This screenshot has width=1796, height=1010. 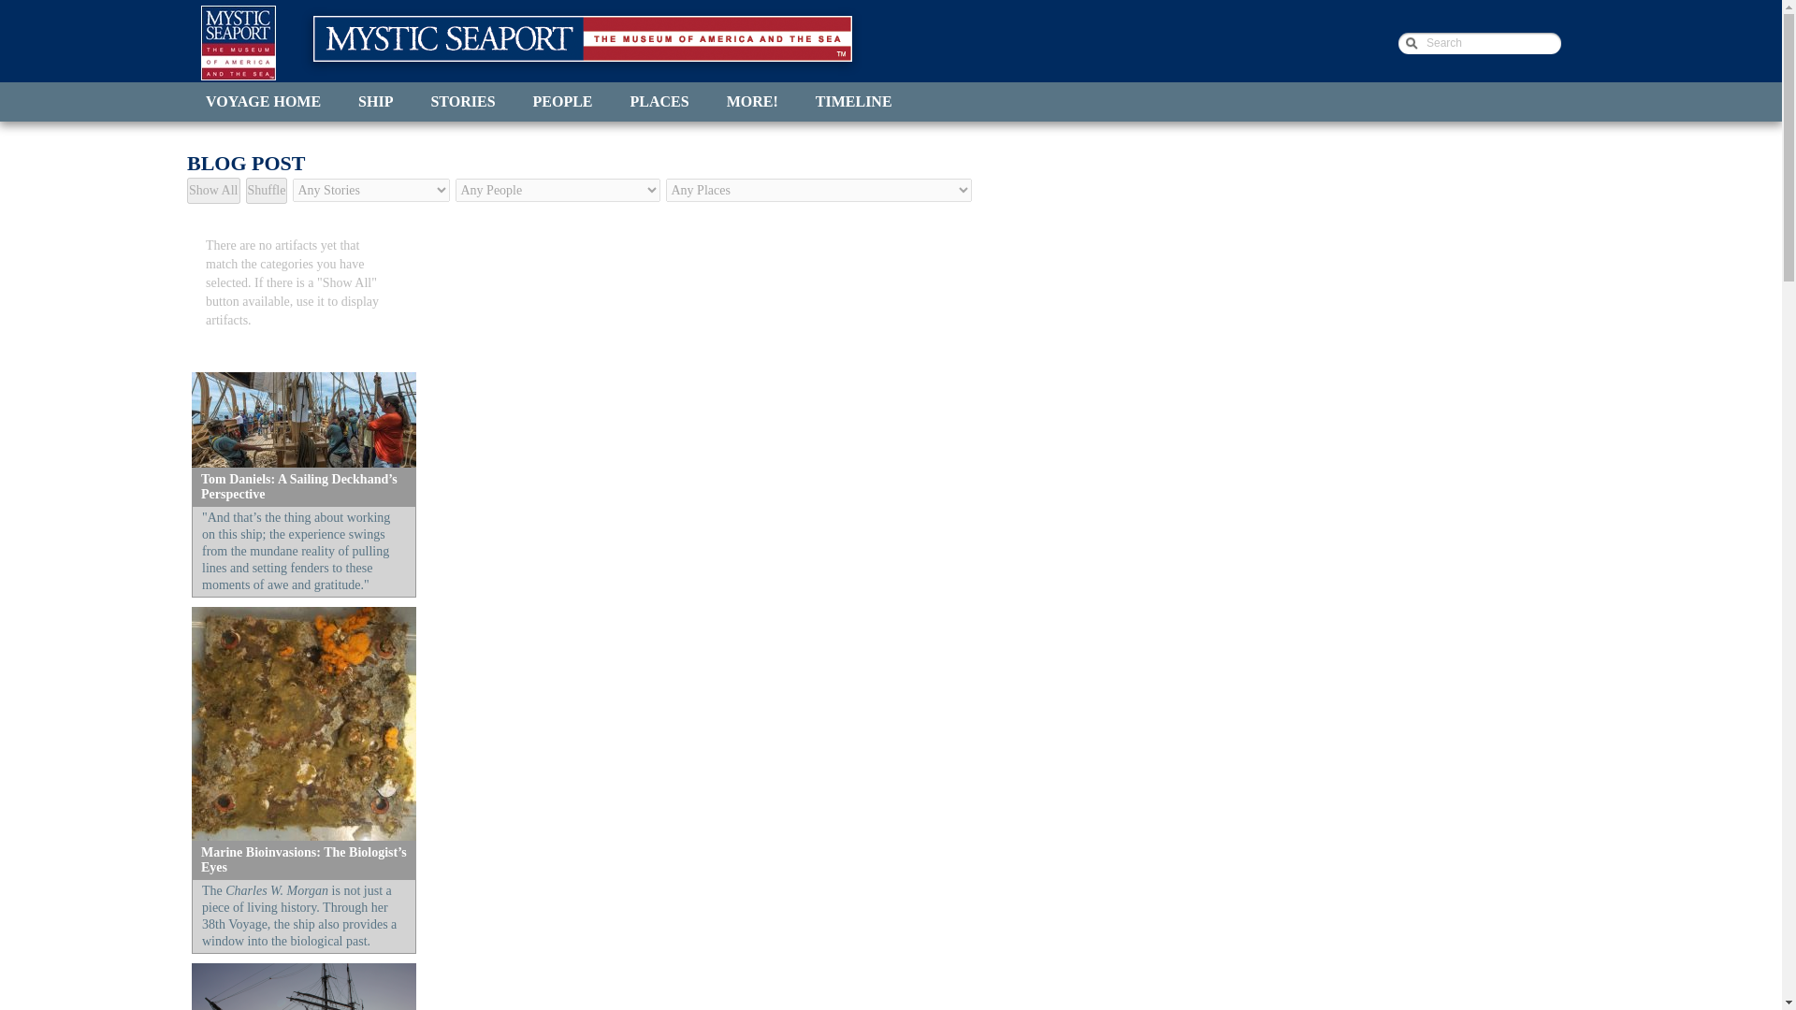 I want to click on TIMELINE, so click(x=853, y=101).